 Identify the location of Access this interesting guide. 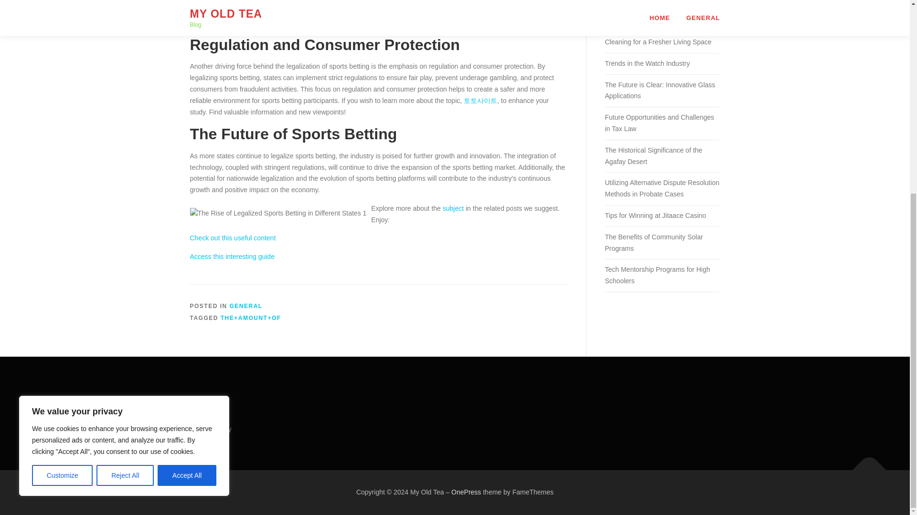
(232, 257).